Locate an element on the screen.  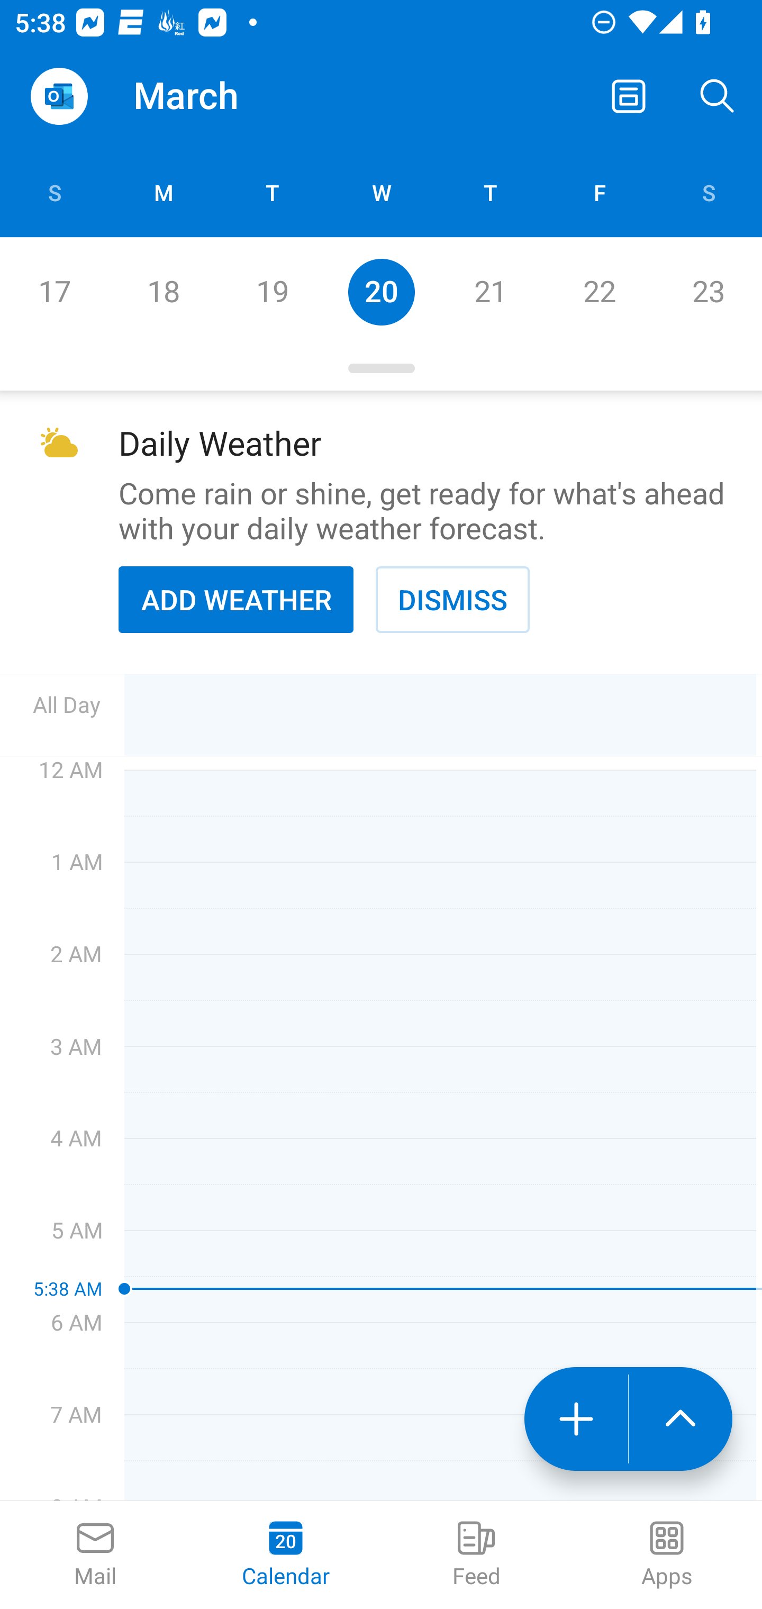
Open Navigation Drawer is located at coordinates (59, 96).